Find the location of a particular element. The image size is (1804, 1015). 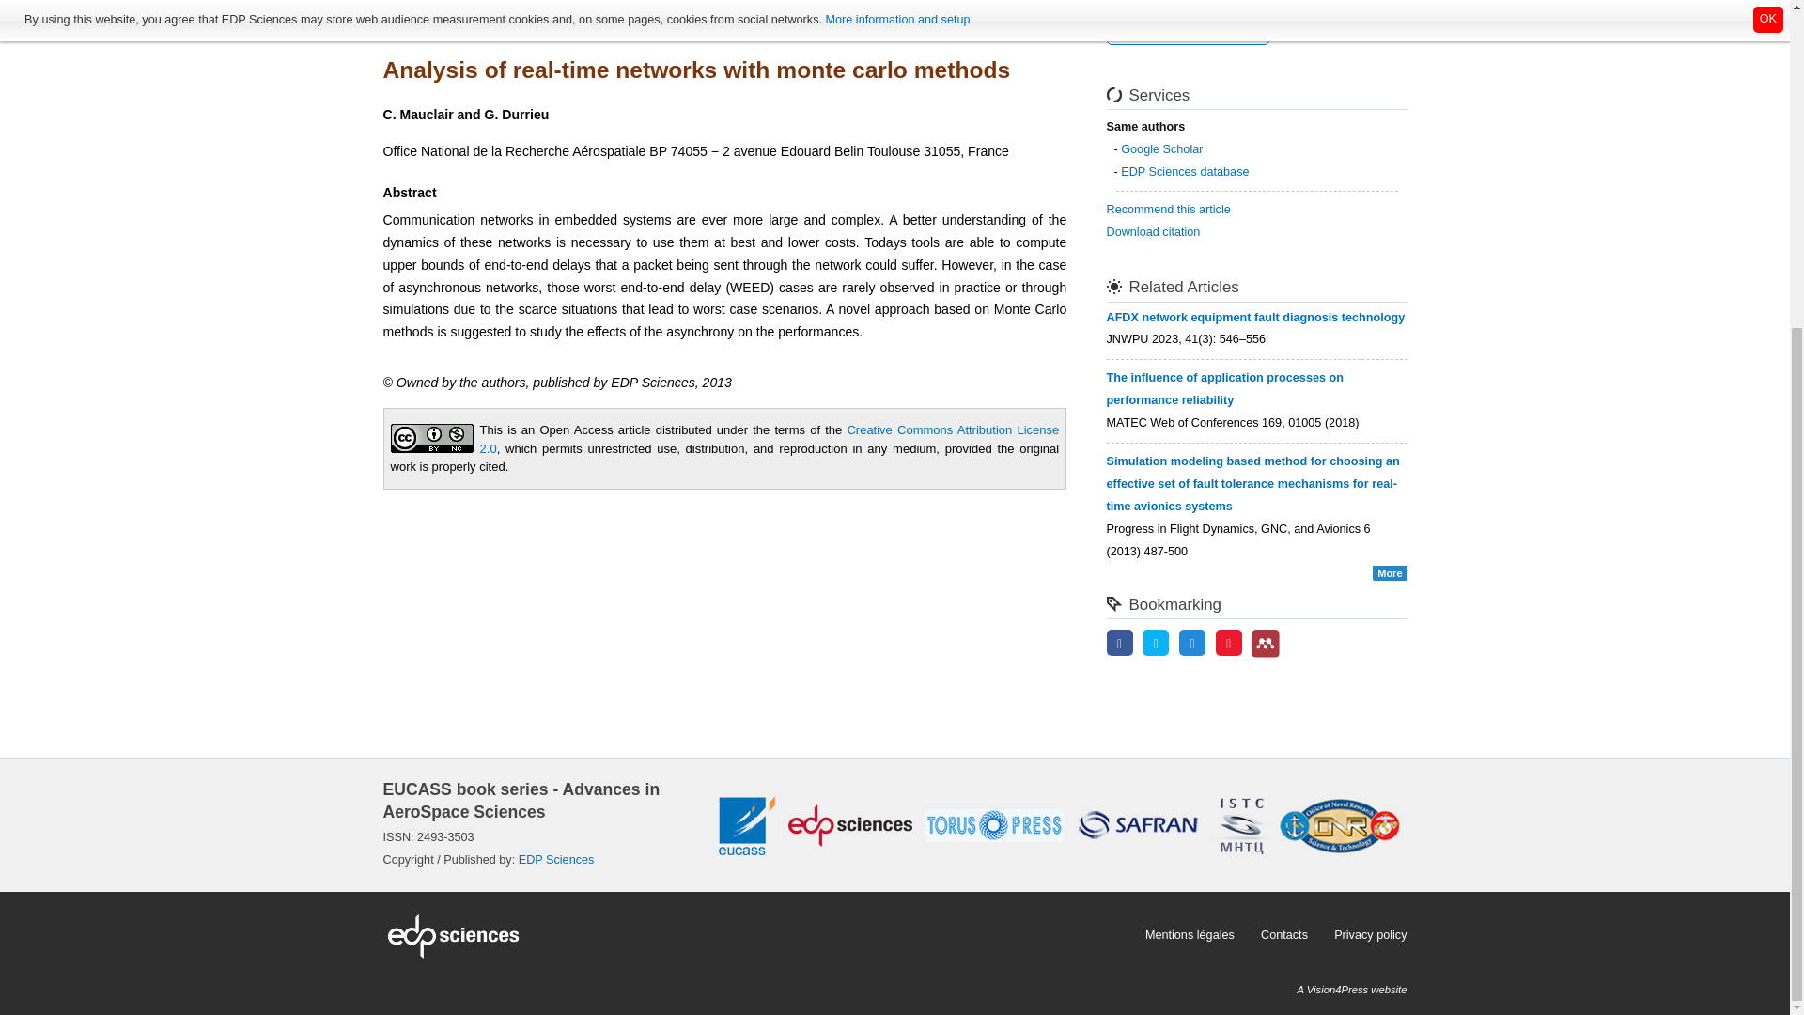

Mendeley is located at coordinates (1265, 643).